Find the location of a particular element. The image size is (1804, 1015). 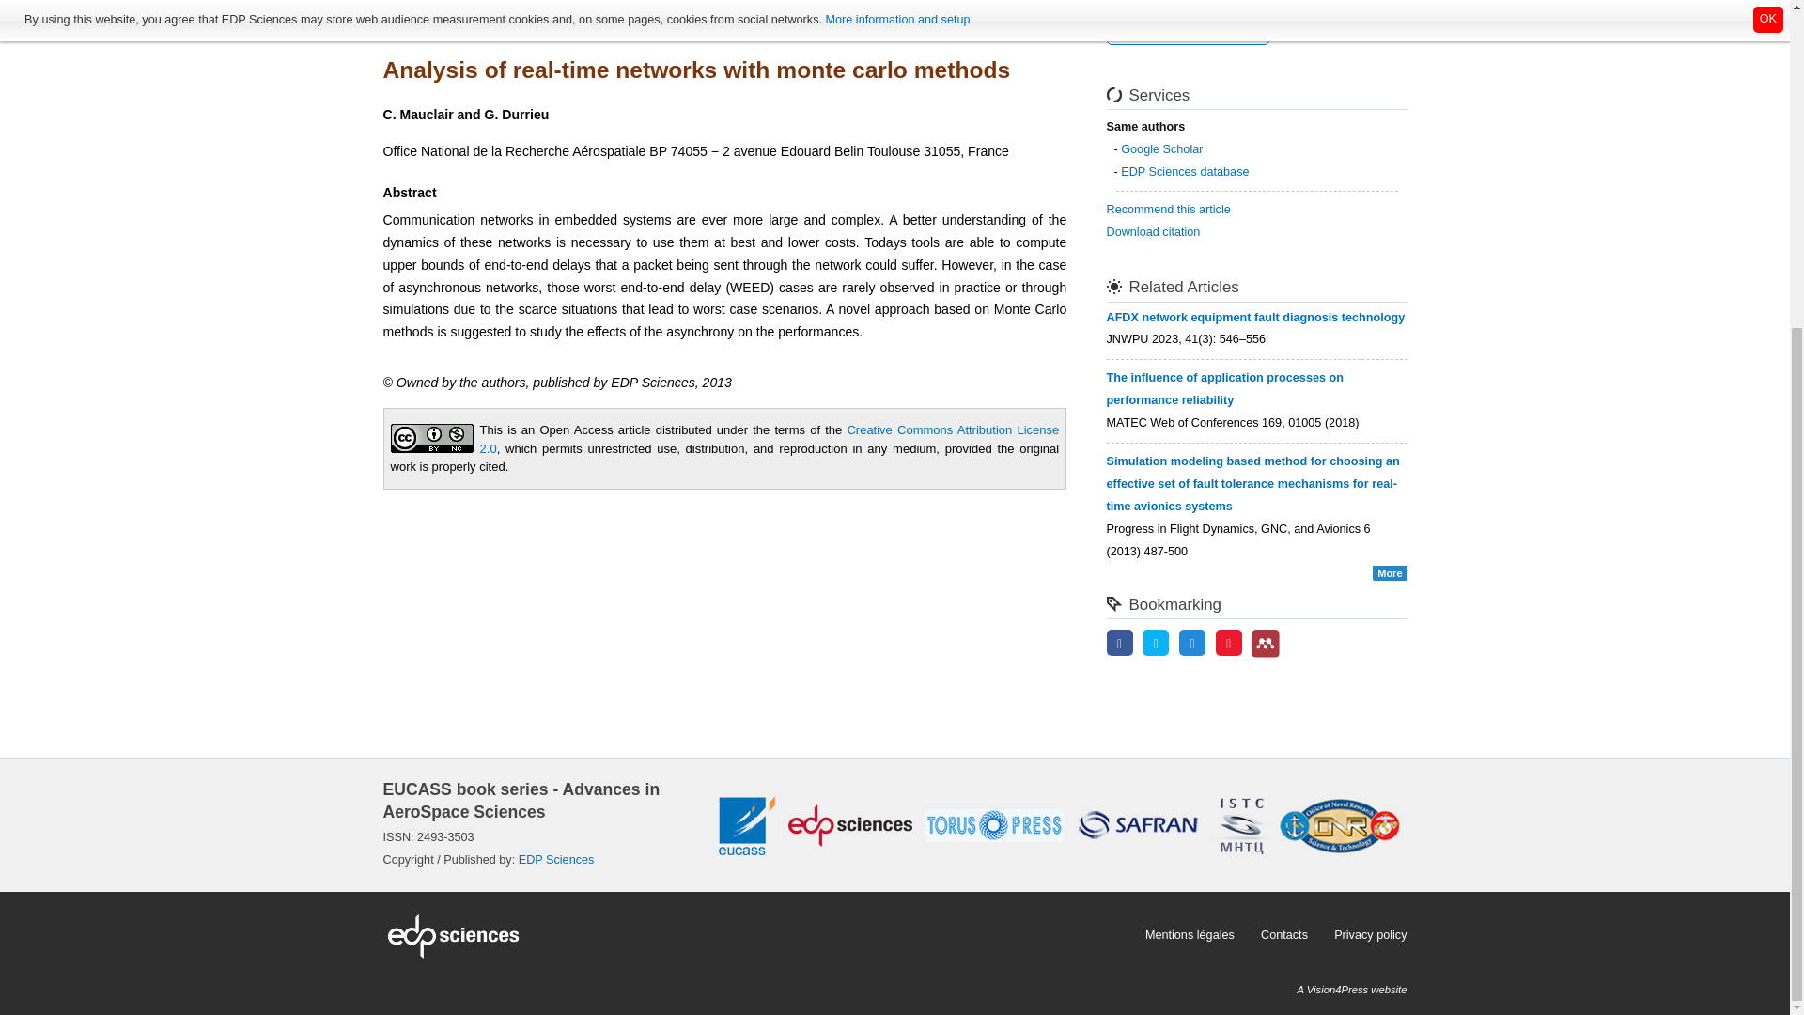

Mendeley is located at coordinates (1265, 643).